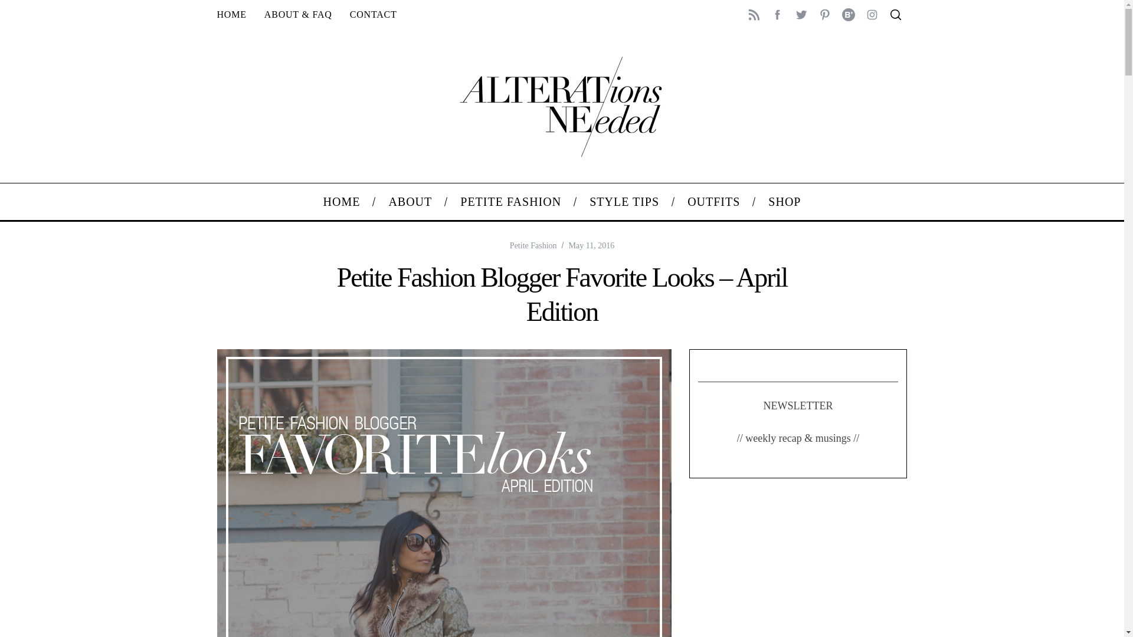 The image size is (1133, 637). Describe the element at coordinates (373, 14) in the screenshot. I see `CONTACT` at that location.